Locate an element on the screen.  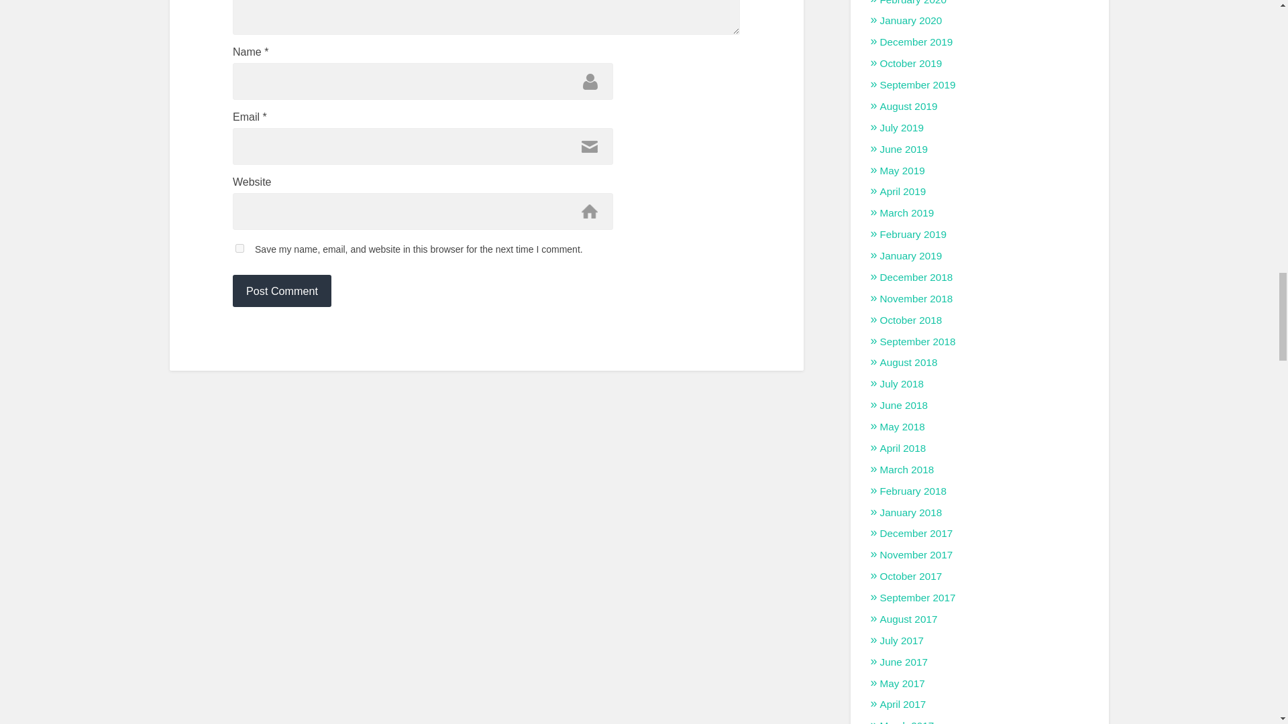
Post Comment is located at coordinates (282, 291).